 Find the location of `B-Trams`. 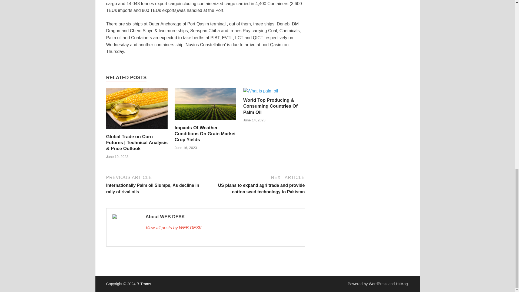

B-Trams is located at coordinates (144, 284).